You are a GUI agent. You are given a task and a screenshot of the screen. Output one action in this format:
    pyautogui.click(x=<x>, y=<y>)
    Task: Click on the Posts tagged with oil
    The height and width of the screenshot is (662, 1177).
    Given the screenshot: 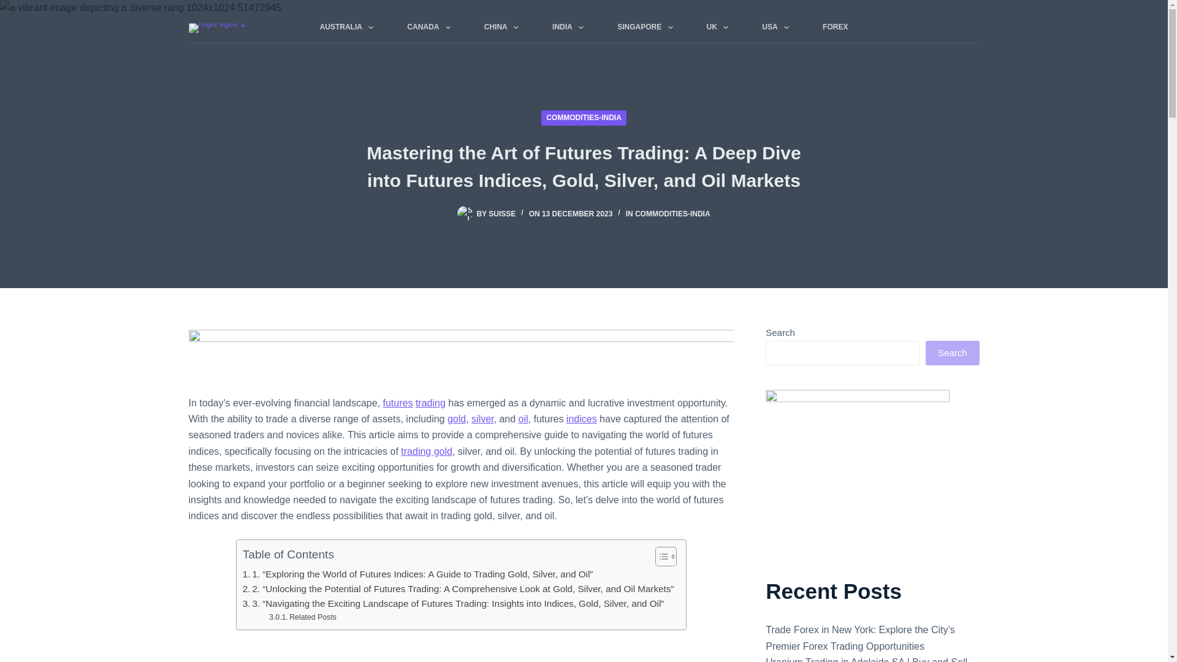 What is the action you would take?
    pyautogui.click(x=524, y=419)
    